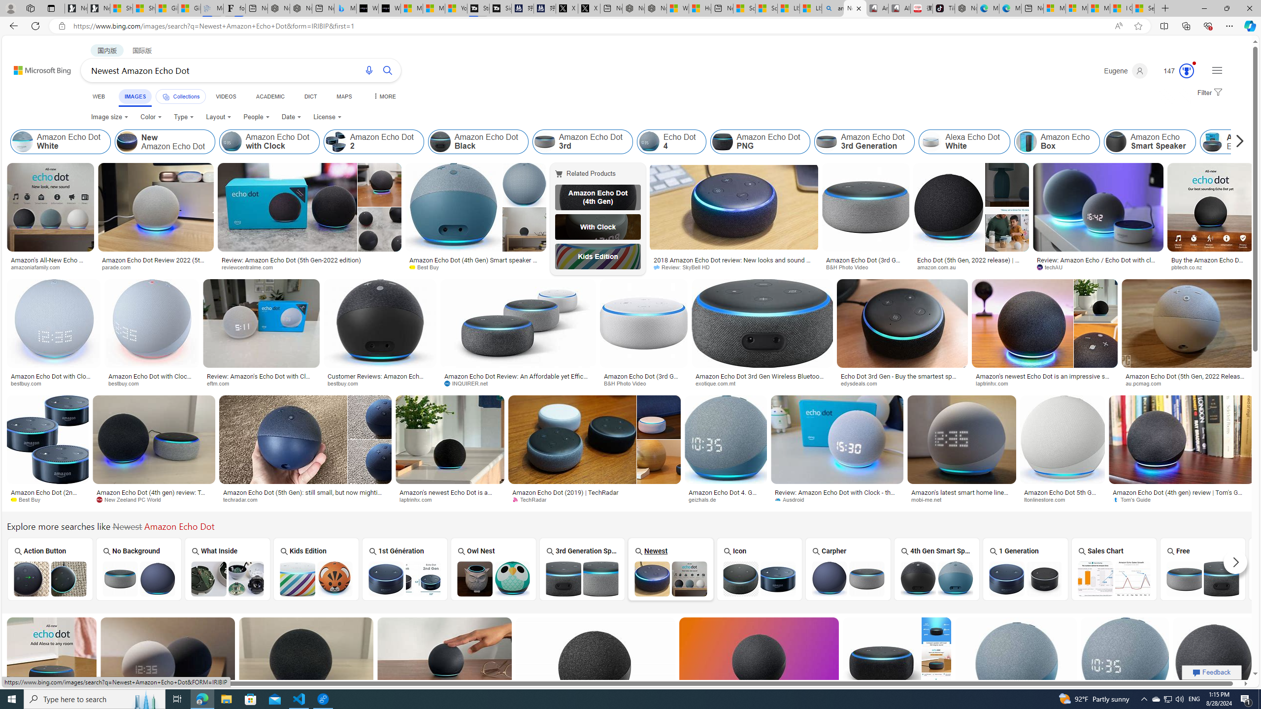 The width and height of the screenshot is (1261, 709). What do you see at coordinates (762, 383) in the screenshot?
I see `exotique.com.mt` at bounding box center [762, 383].